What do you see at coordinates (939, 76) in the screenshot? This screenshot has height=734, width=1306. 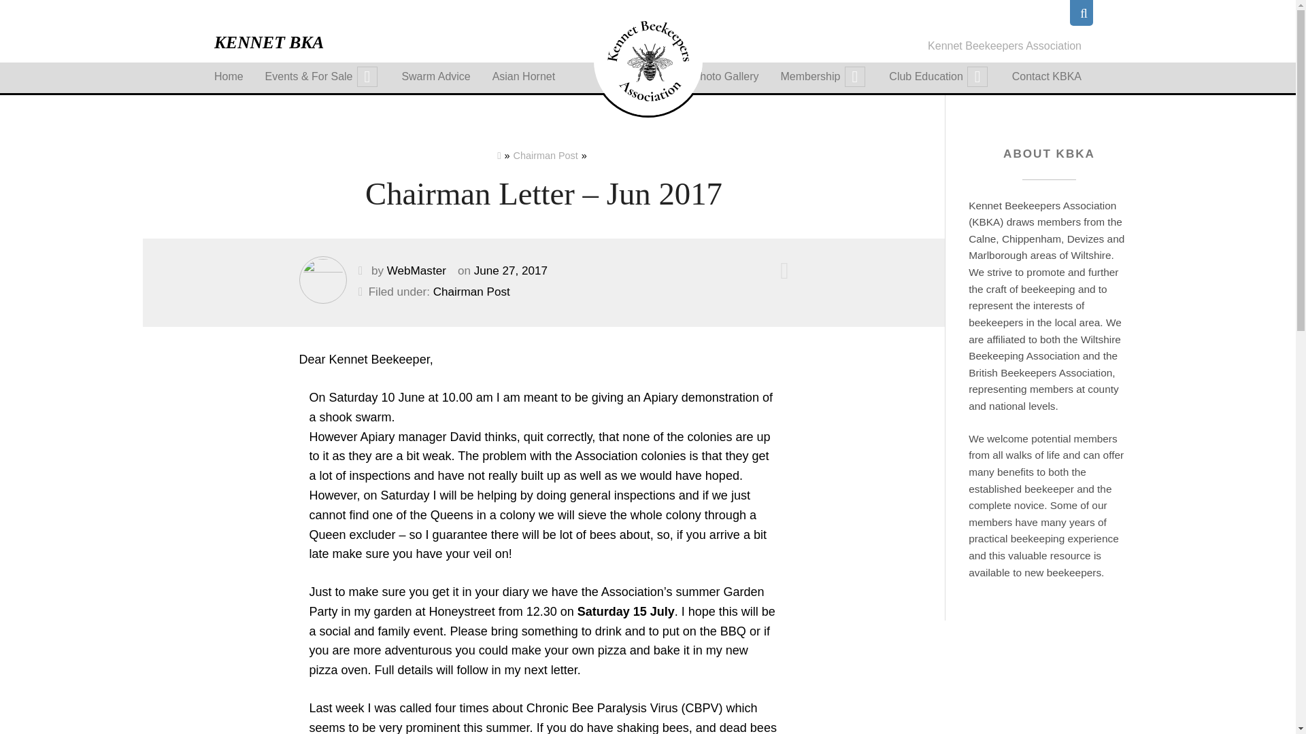 I see `Club Education` at bounding box center [939, 76].